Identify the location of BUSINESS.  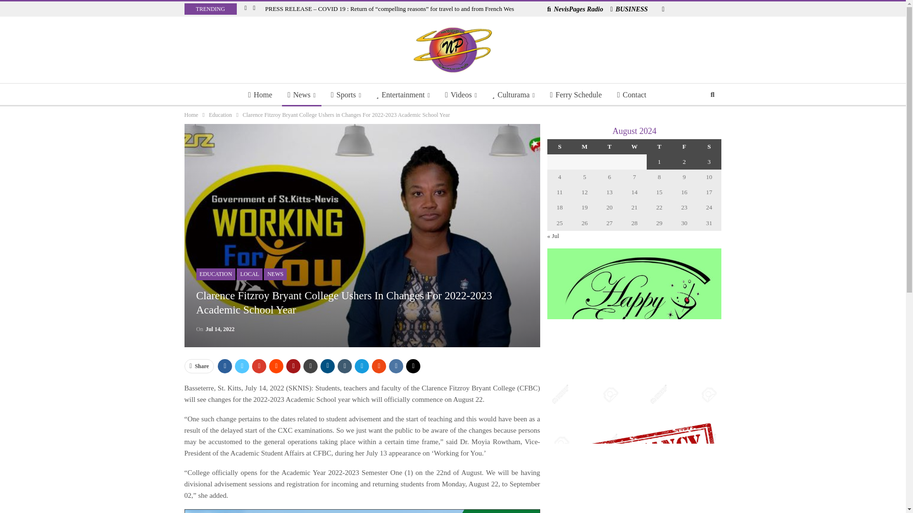
(629, 9).